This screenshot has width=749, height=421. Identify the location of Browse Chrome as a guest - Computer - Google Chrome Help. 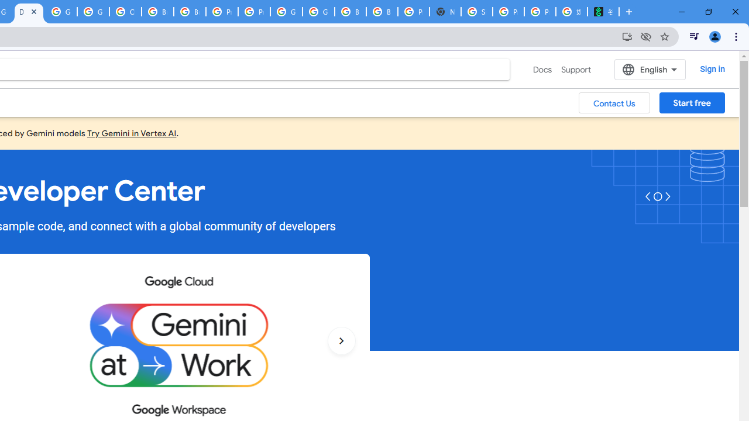
(190, 12).